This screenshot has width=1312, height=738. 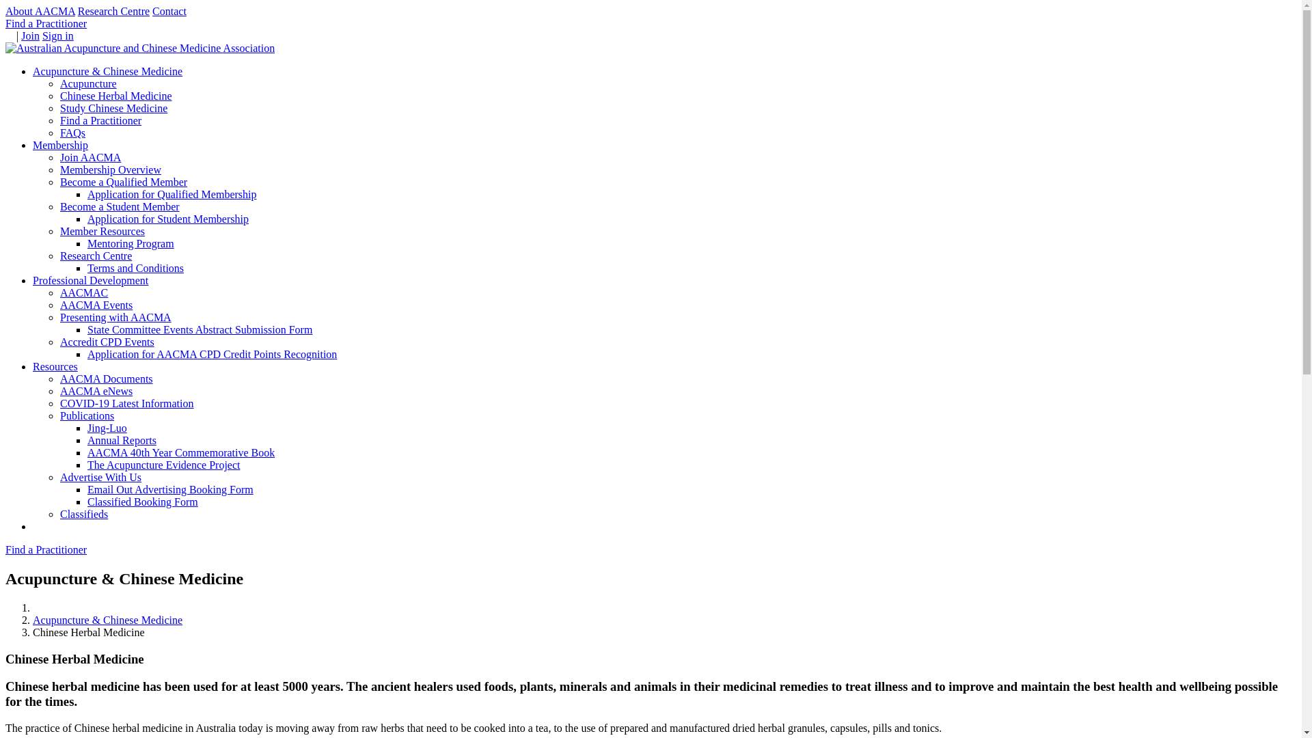 What do you see at coordinates (171, 489) in the screenshot?
I see `Email Out Advertising Booking Form` at bounding box center [171, 489].